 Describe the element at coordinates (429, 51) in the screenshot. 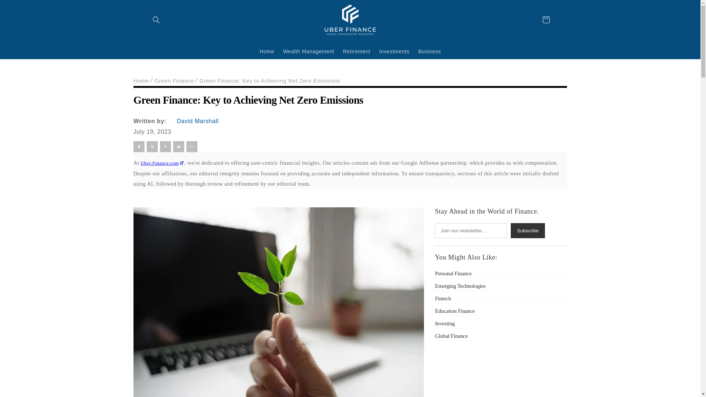

I see `Business` at that location.